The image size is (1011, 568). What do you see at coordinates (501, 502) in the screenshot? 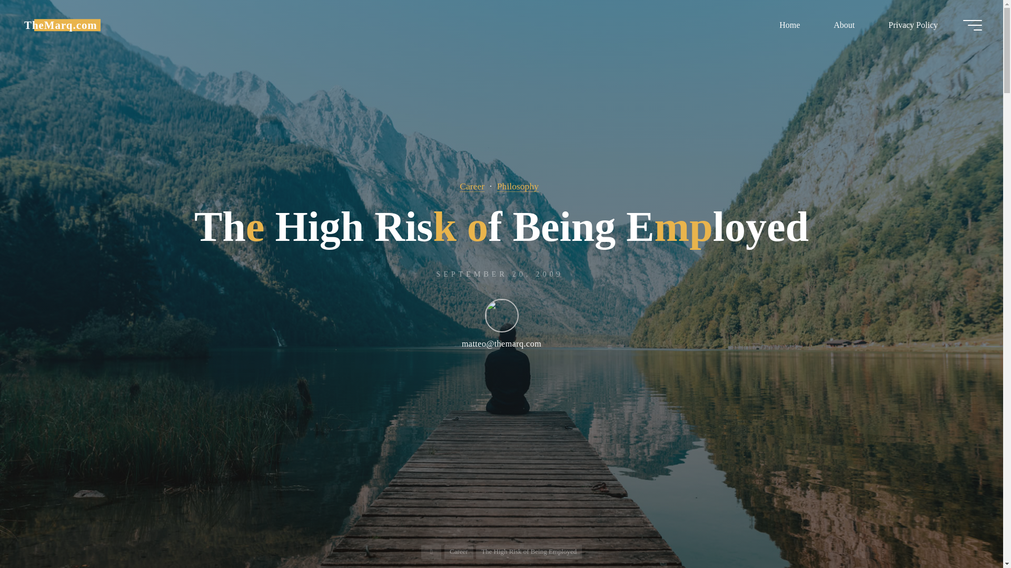
I see `Read more` at bounding box center [501, 502].